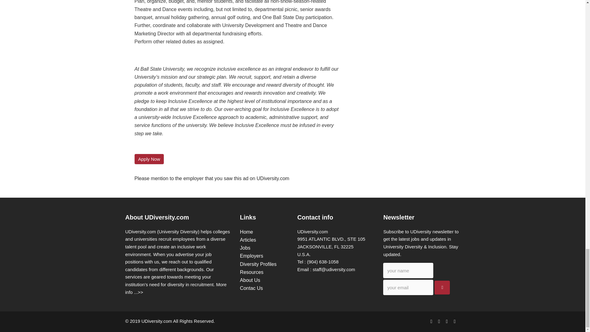  What do you see at coordinates (246, 232) in the screenshot?
I see `Home` at bounding box center [246, 232].